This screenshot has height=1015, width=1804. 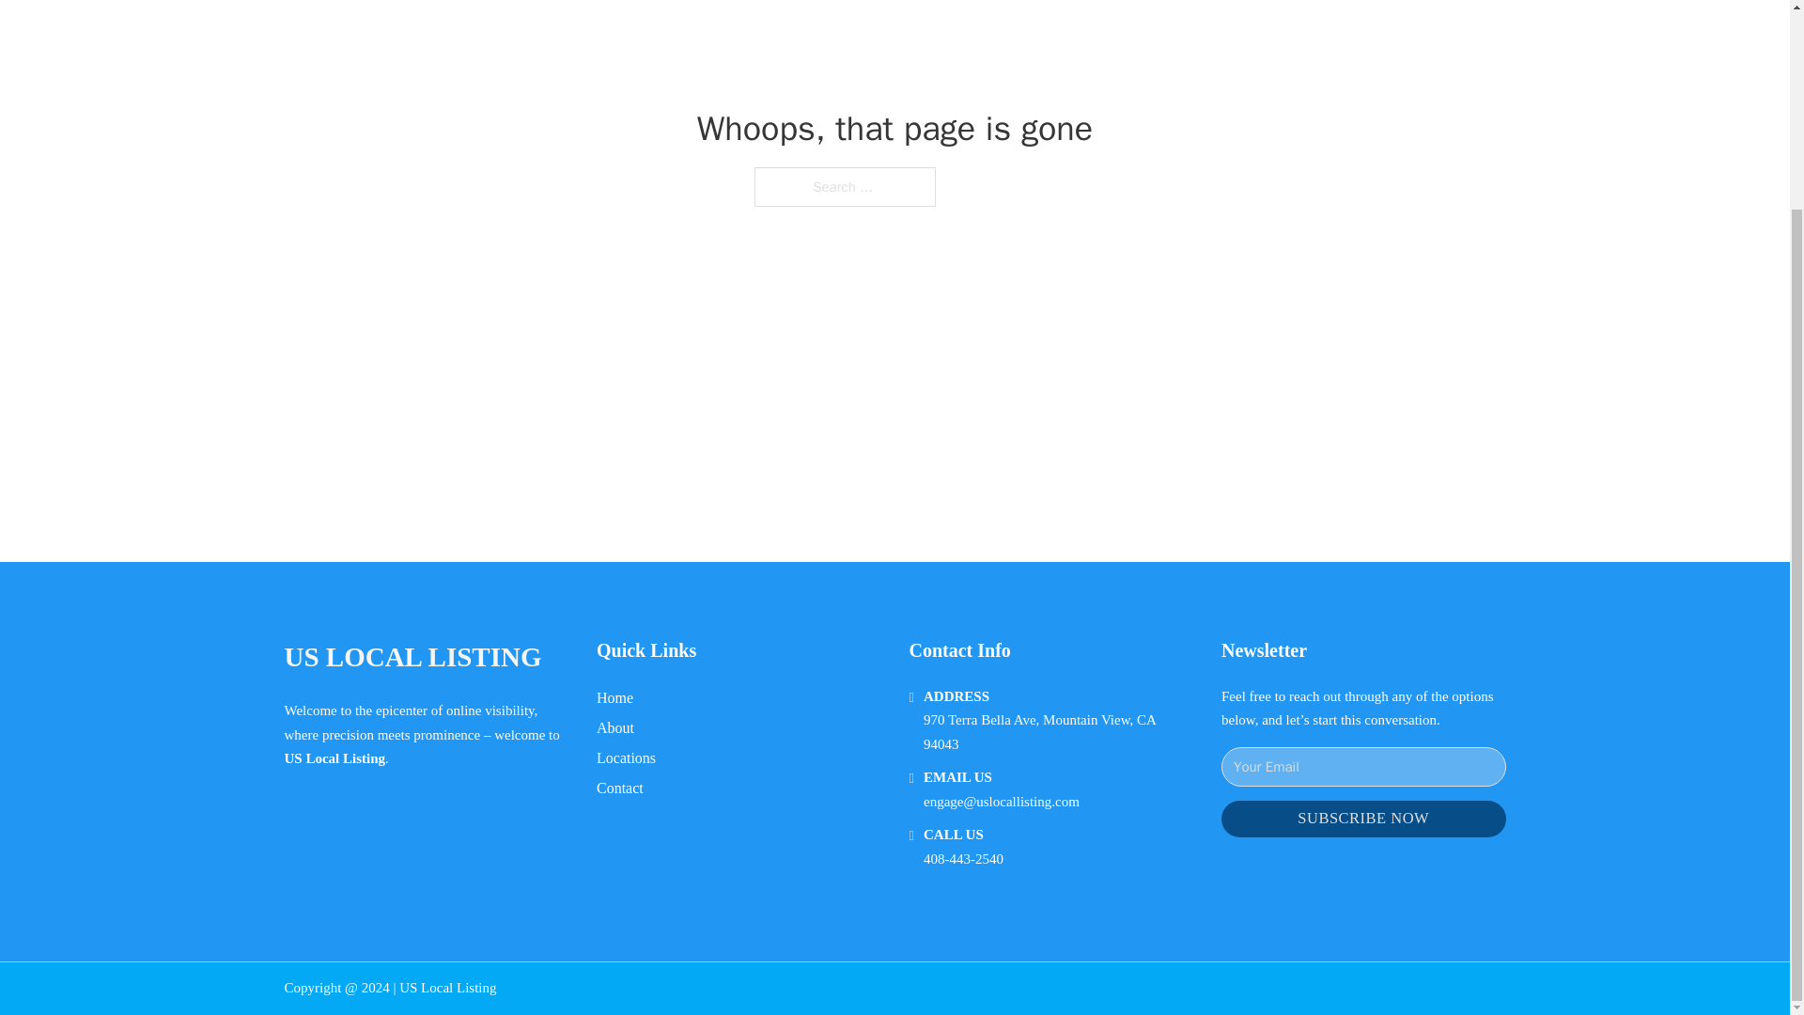 What do you see at coordinates (412, 657) in the screenshot?
I see `US LOCAL LISTING` at bounding box center [412, 657].